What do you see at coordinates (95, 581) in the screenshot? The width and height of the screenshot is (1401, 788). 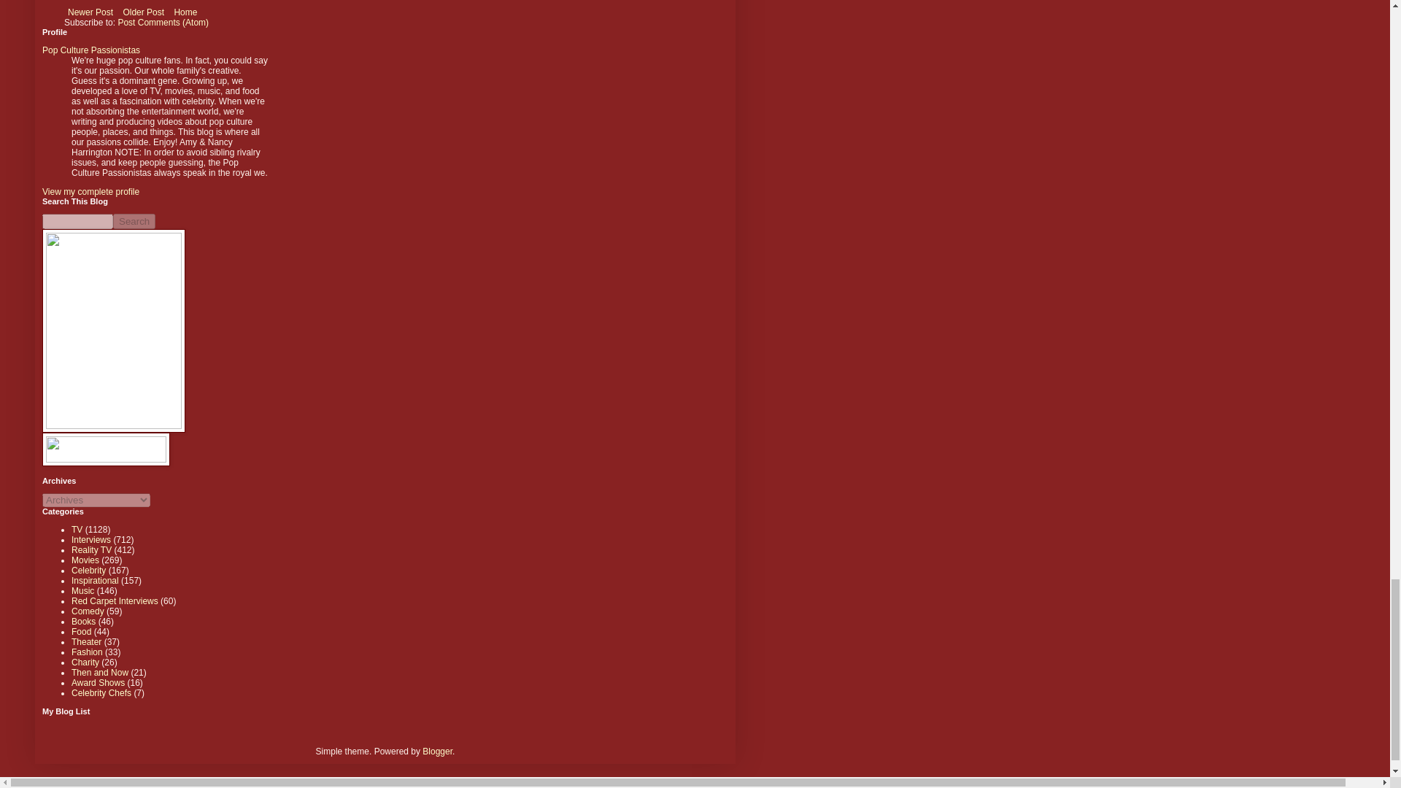 I see `Inspirational` at bounding box center [95, 581].